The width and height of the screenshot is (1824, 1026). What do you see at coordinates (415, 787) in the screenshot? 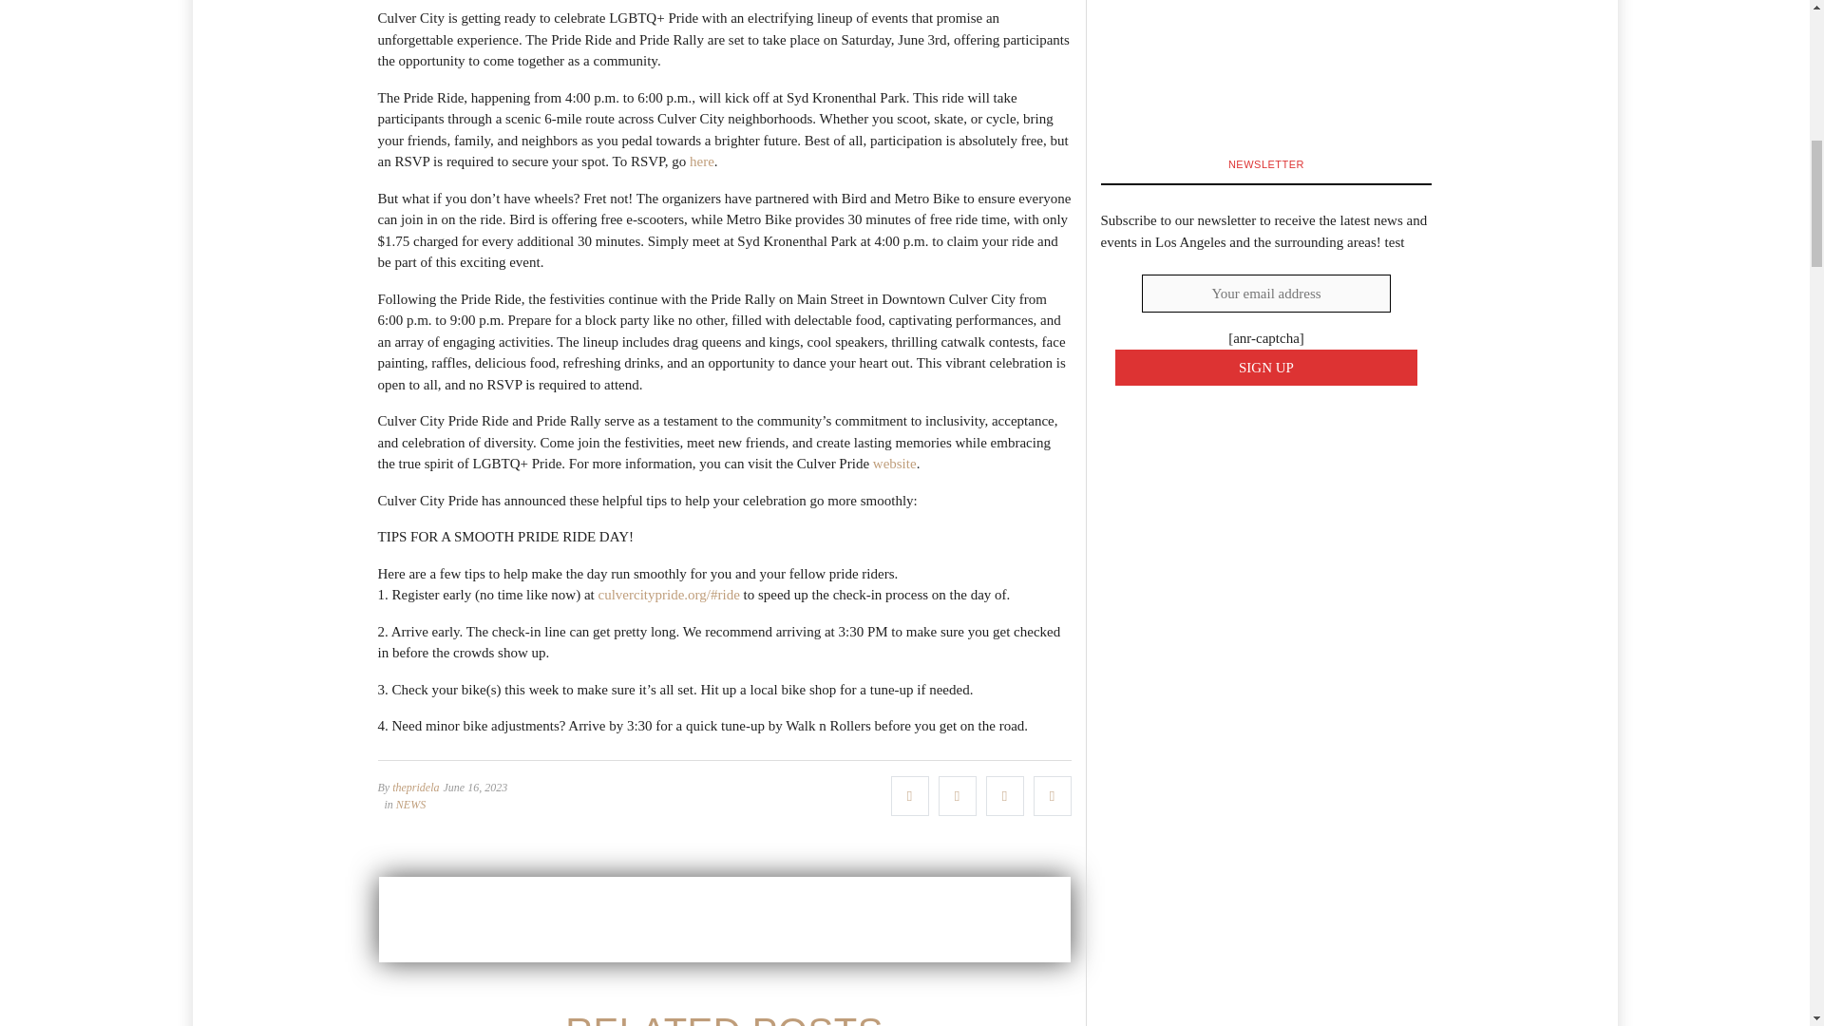
I see `Posts by thepridela` at bounding box center [415, 787].